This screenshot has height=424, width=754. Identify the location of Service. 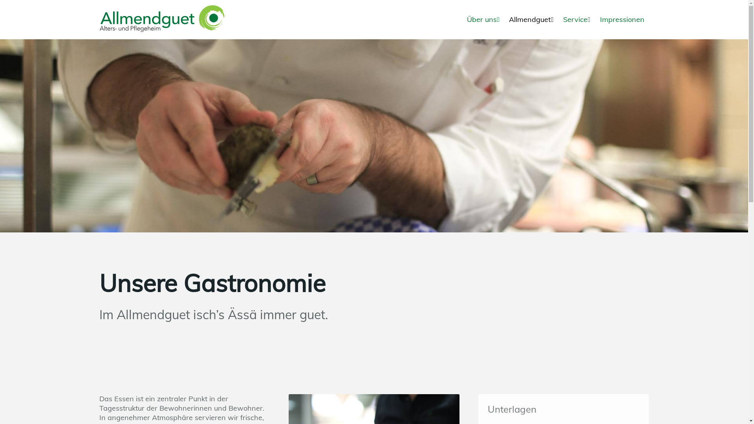
(577, 20).